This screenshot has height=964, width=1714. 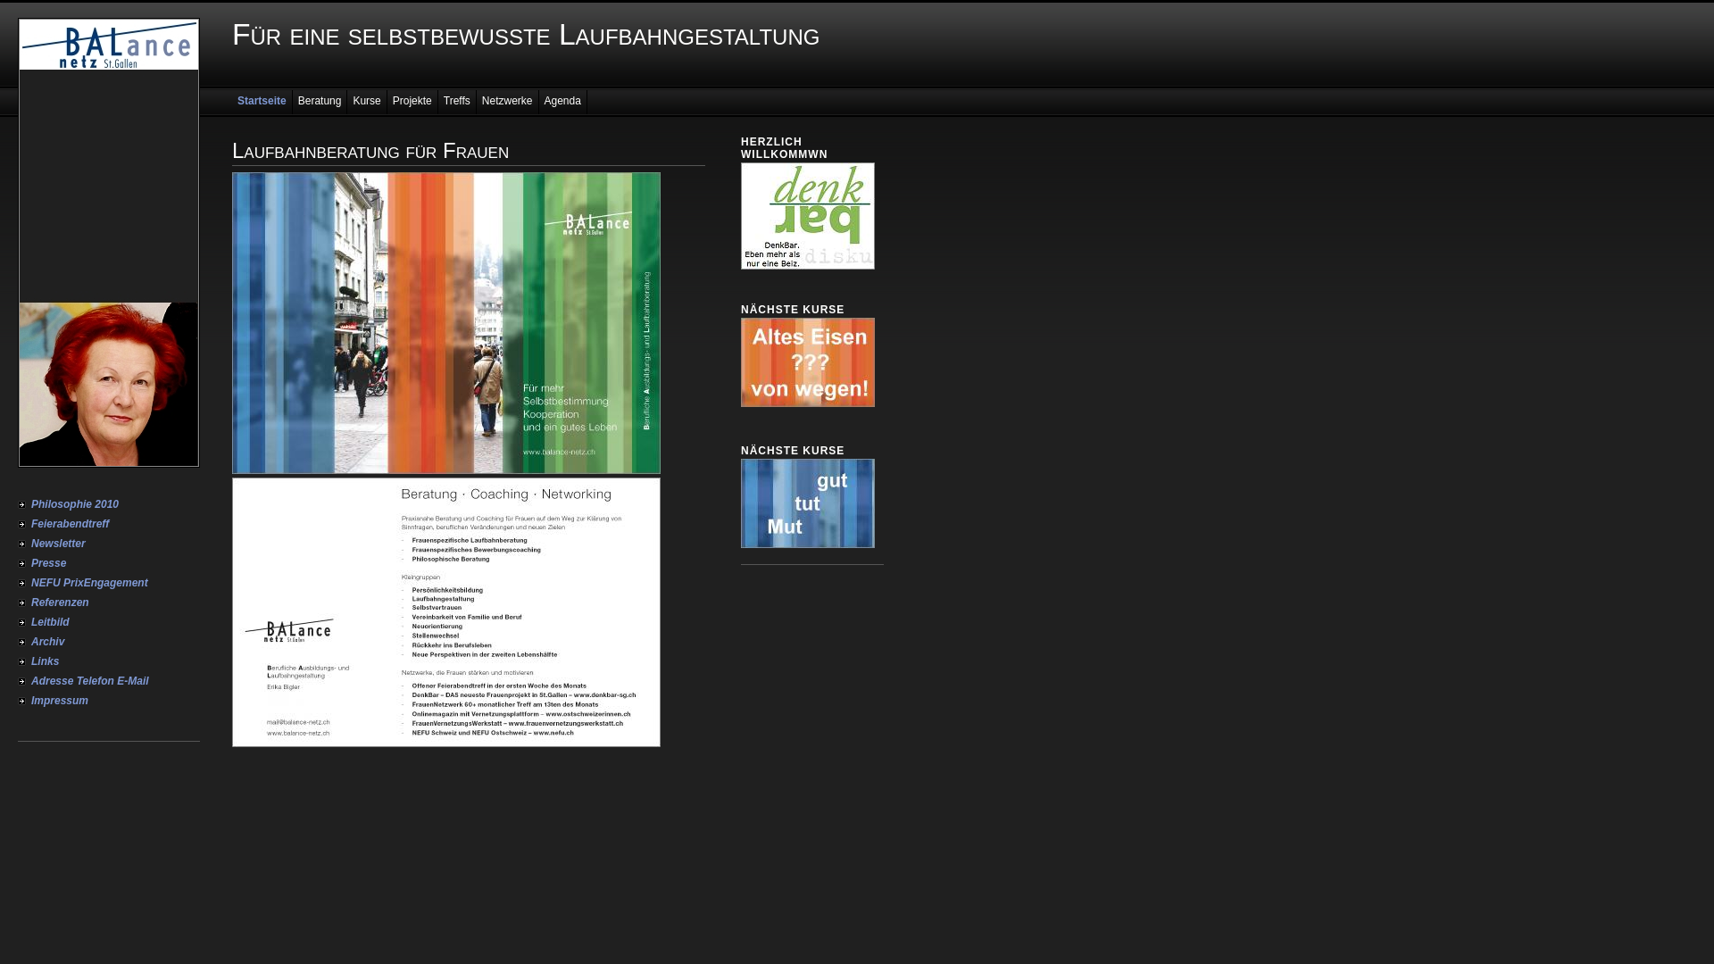 What do you see at coordinates (109, 563) in the screenshot?
I see `Presse` at bounding box center [109, 563].